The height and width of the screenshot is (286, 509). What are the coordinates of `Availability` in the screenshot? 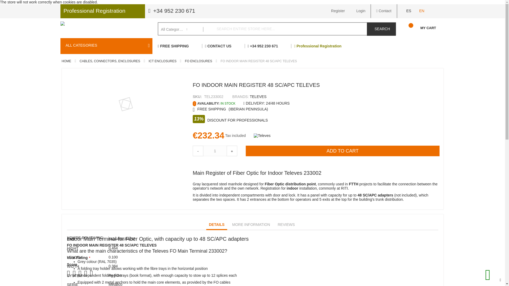 It's located at (214, 104).